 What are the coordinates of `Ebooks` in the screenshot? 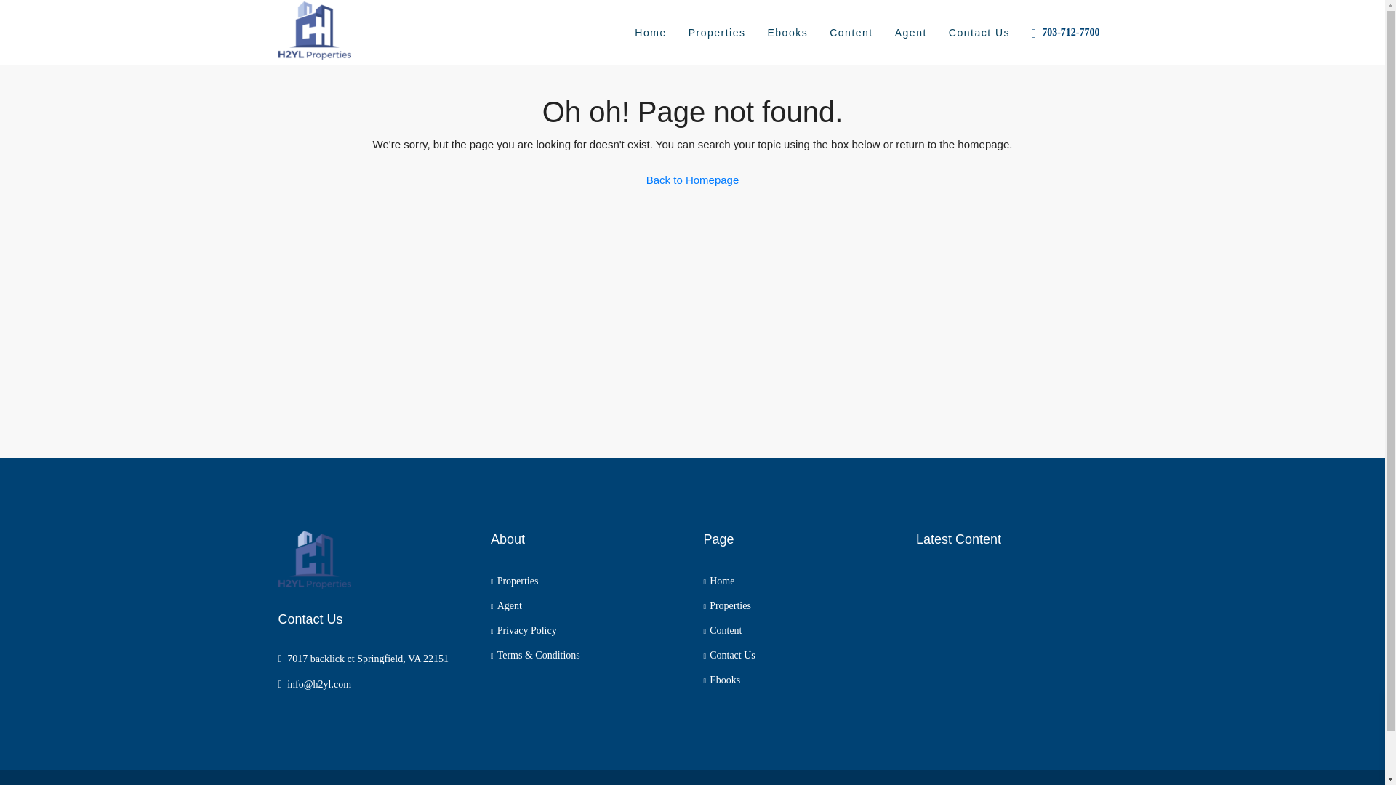 It's located at (787, 32).